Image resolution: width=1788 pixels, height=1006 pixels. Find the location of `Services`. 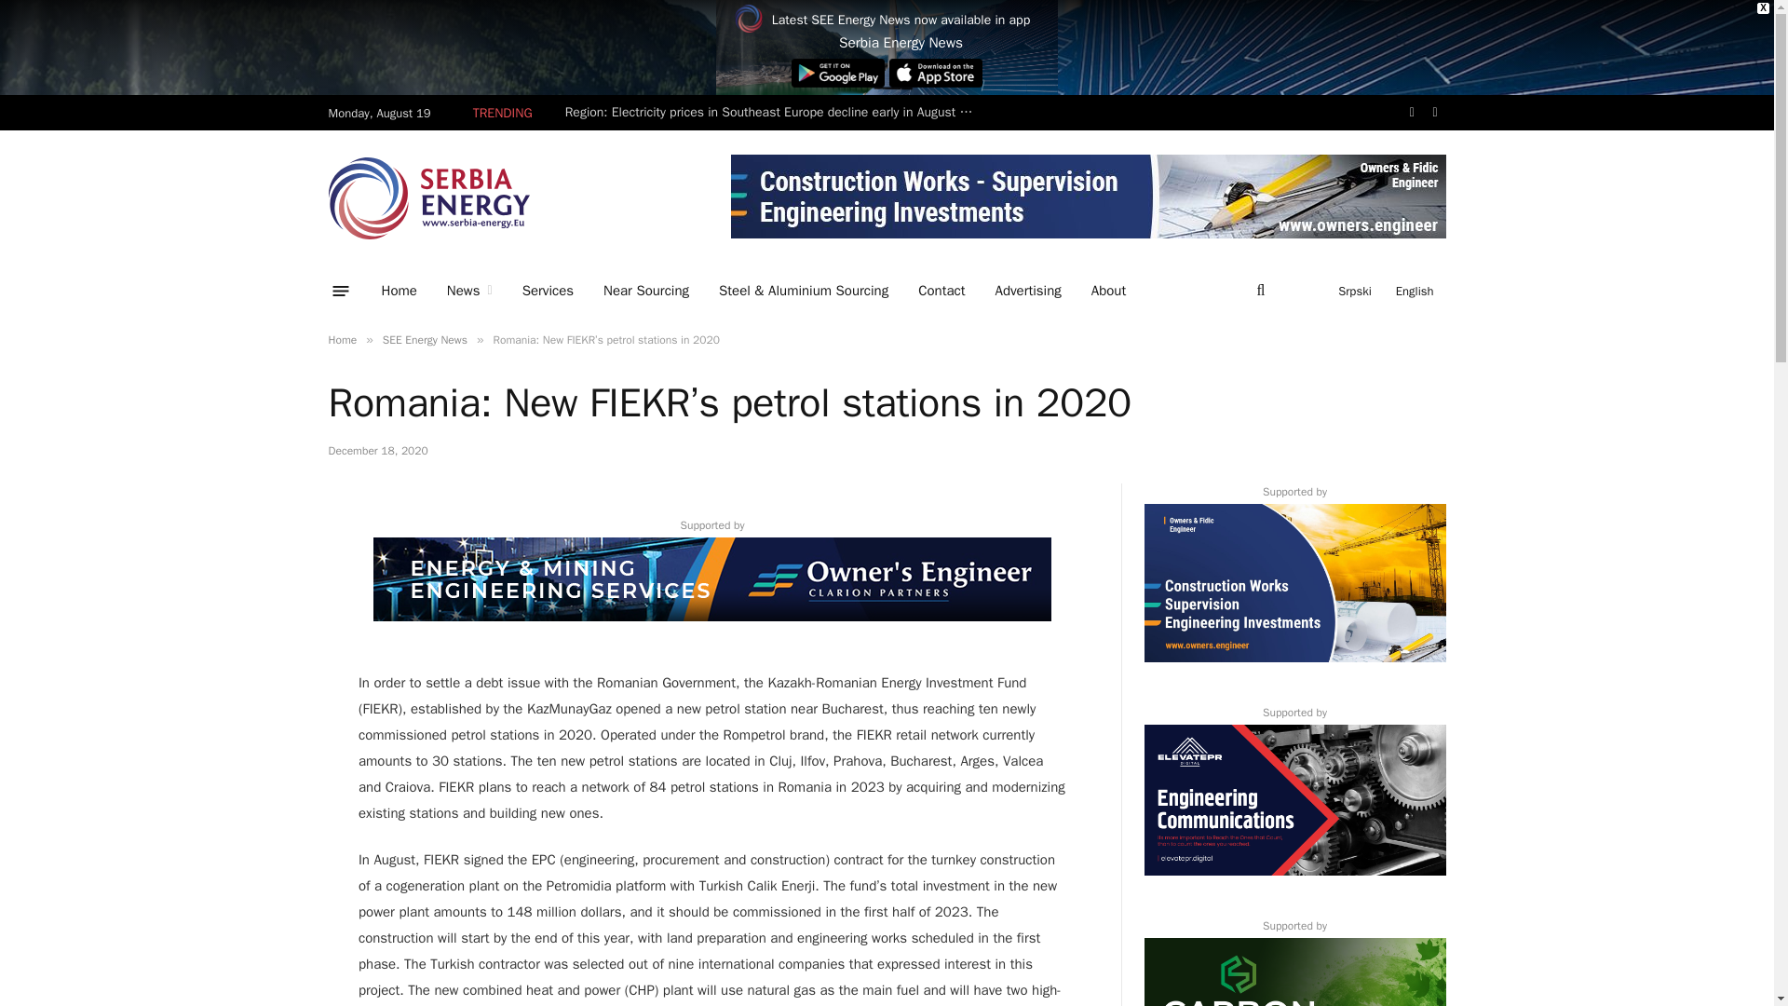

Services is located at coordinates (548, 291).